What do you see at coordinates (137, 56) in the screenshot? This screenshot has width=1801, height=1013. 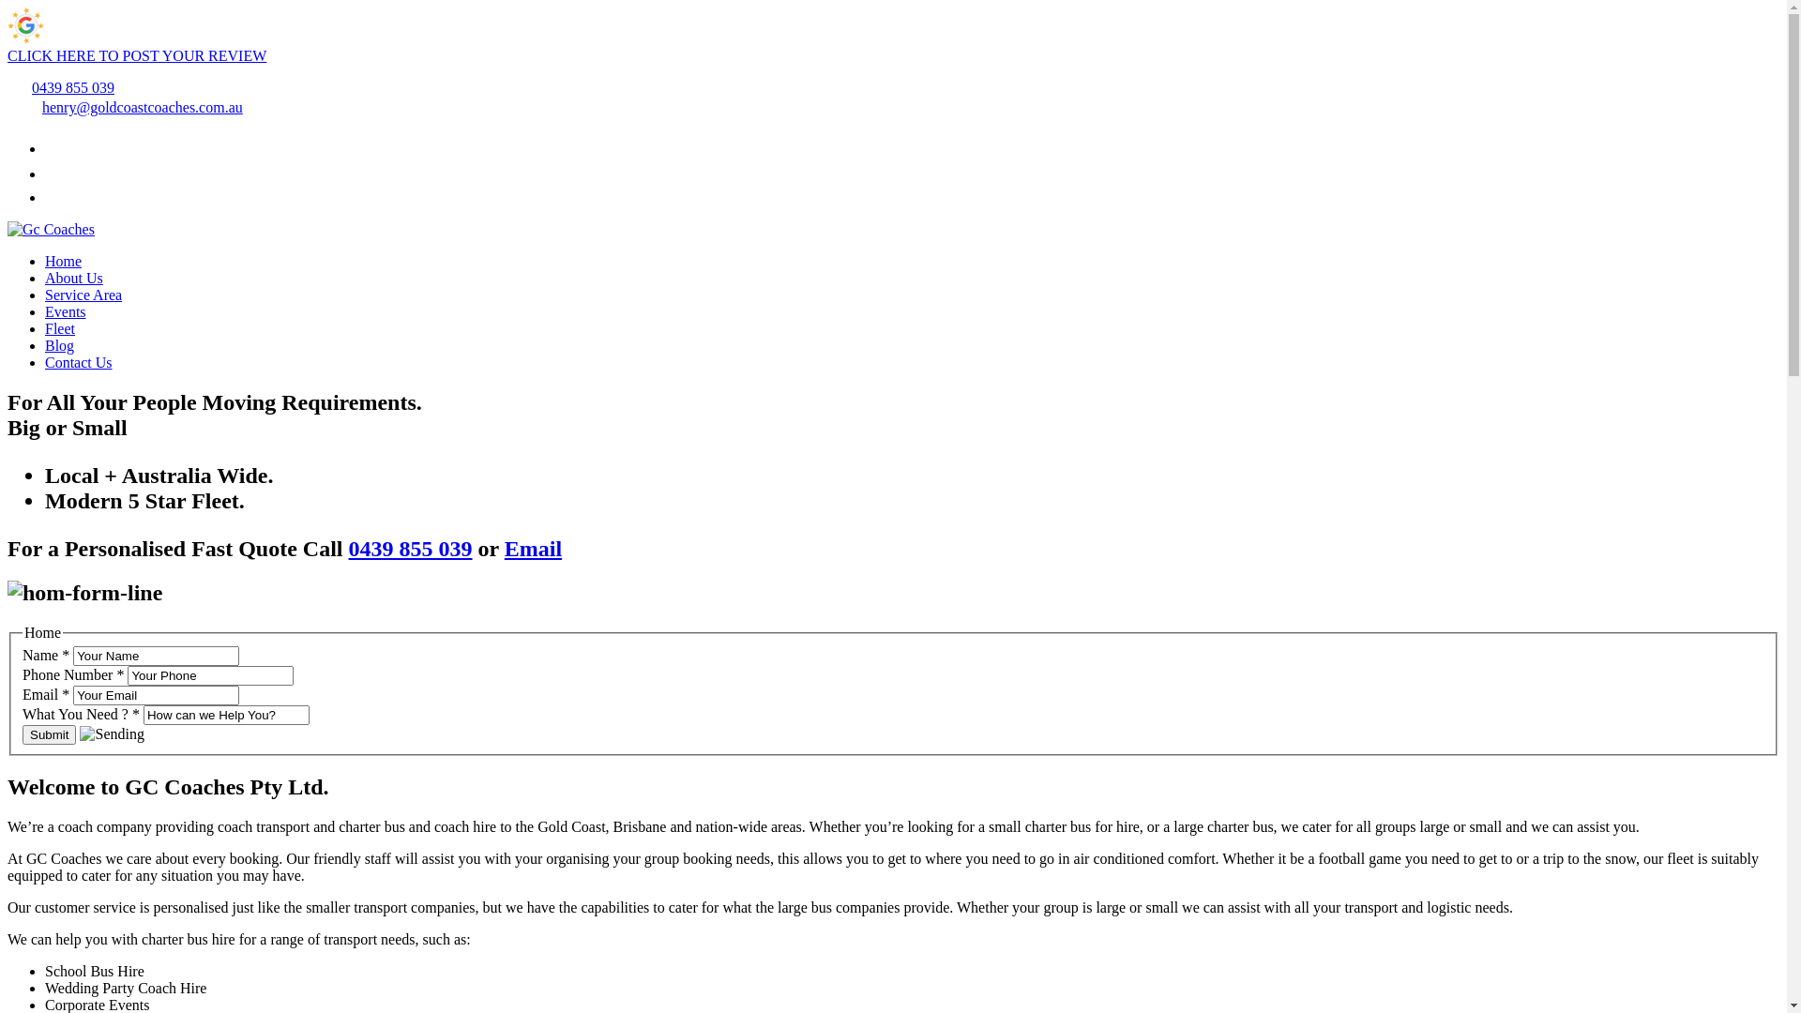 I see `CLICK HERE TO POST YOUR REVIEW` at bounding box center [137, 56].